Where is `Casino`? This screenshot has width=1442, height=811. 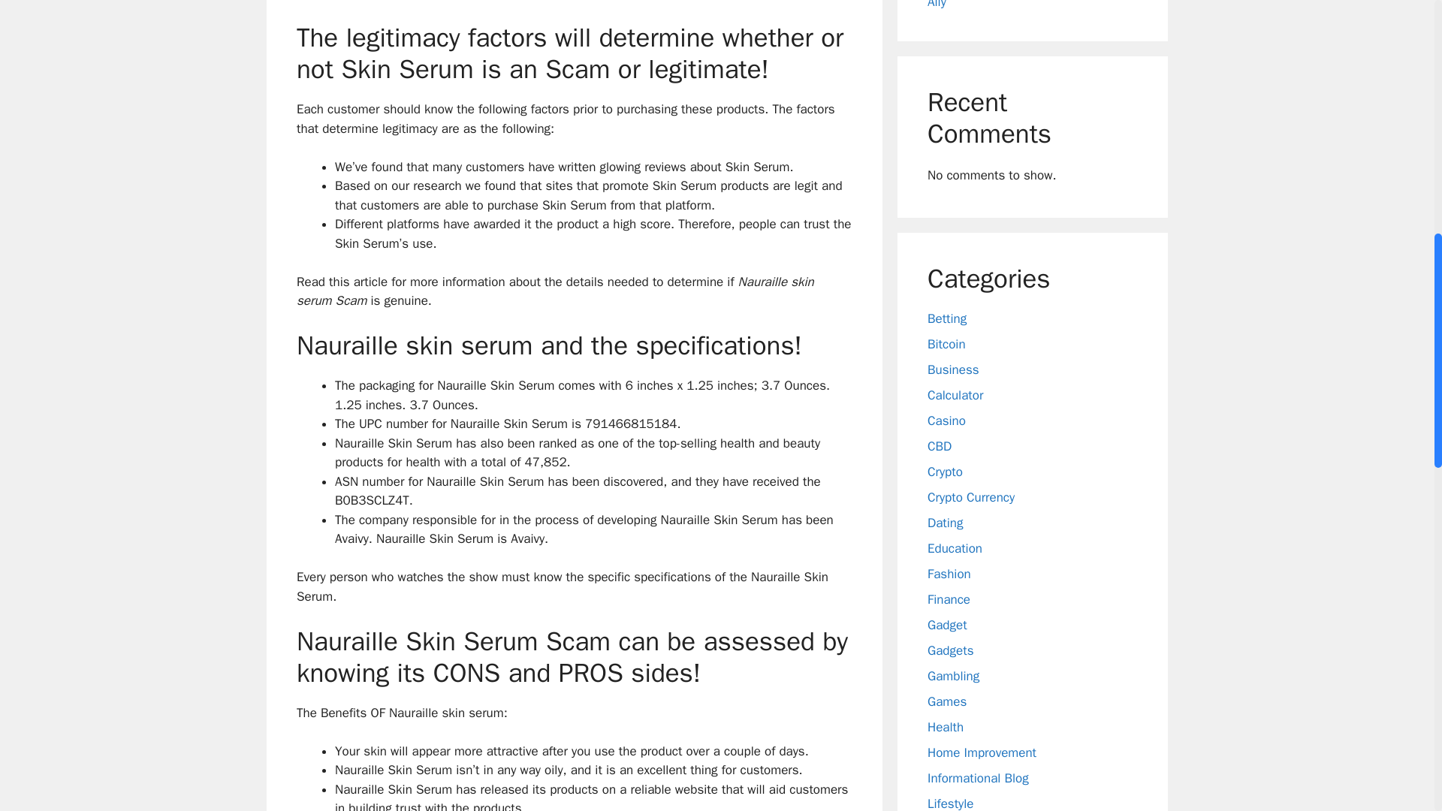 Casino is located at coordinates (946, 421).